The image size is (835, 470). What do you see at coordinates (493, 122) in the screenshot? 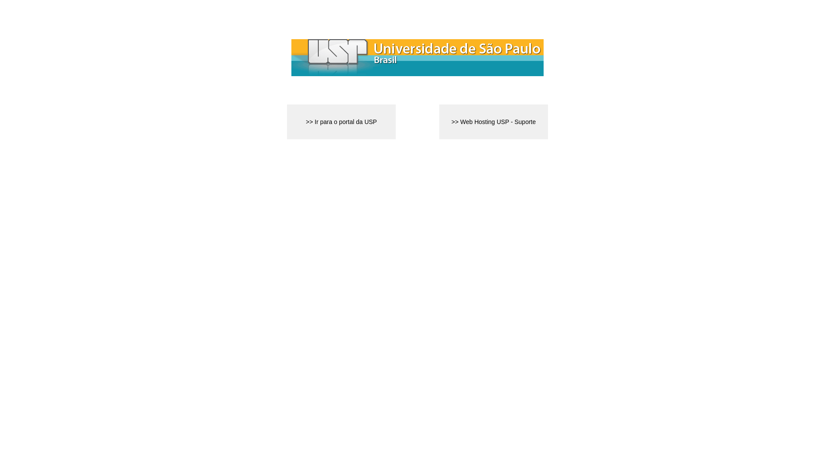
I see `>> Web Hosting USP - Suporte` at bounding box center [493, 122].